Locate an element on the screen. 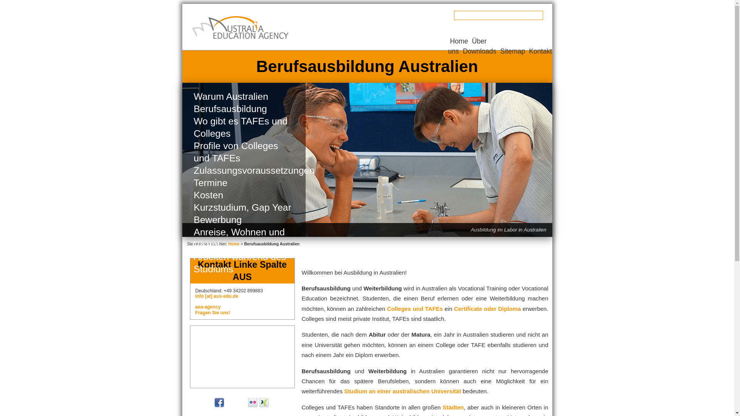 Image resolution: width=740 pixels, height=416 pixels. aea-agency is located at coordinates (208, 307).